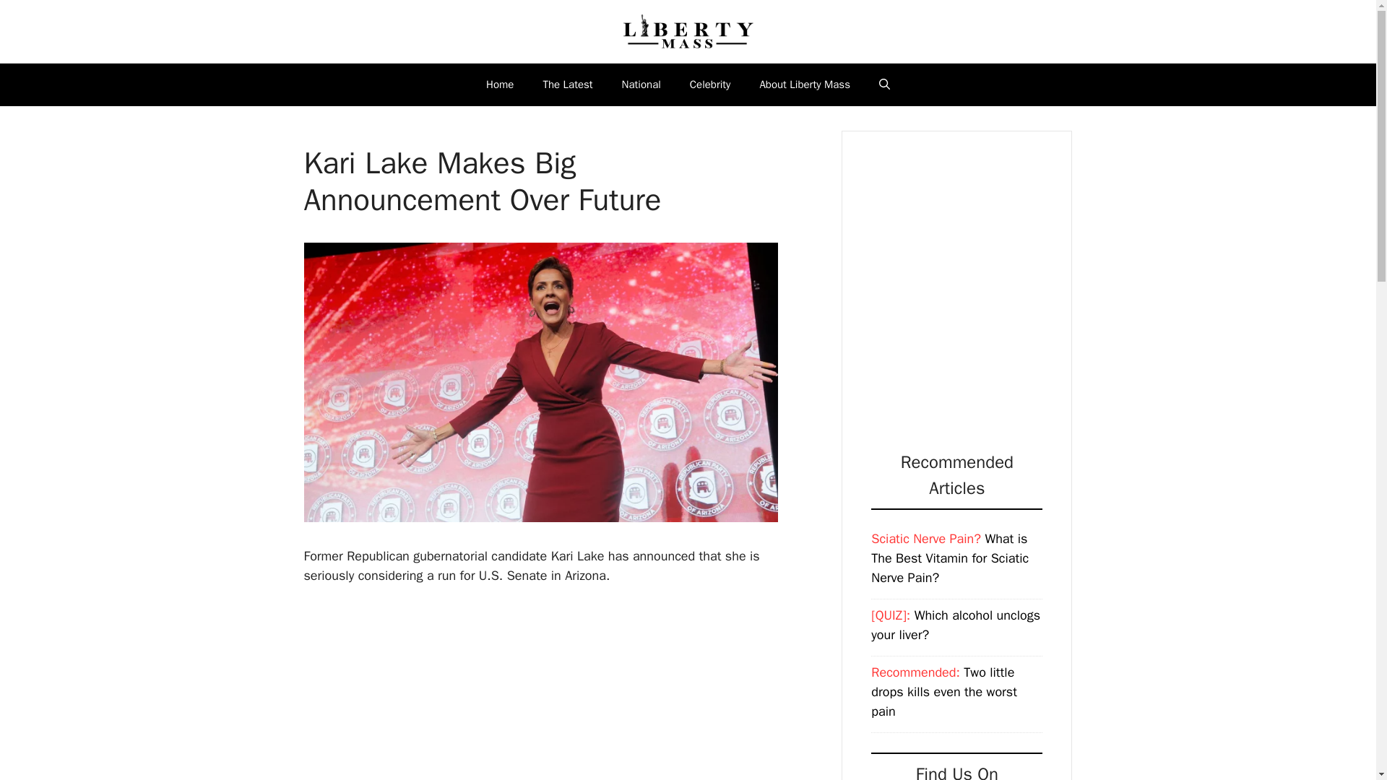 Image resolution: width=1387 pixels, height=780 pixels. I want to click on Recommended: Two little drops kills even the worst pain, so click(943, 692).